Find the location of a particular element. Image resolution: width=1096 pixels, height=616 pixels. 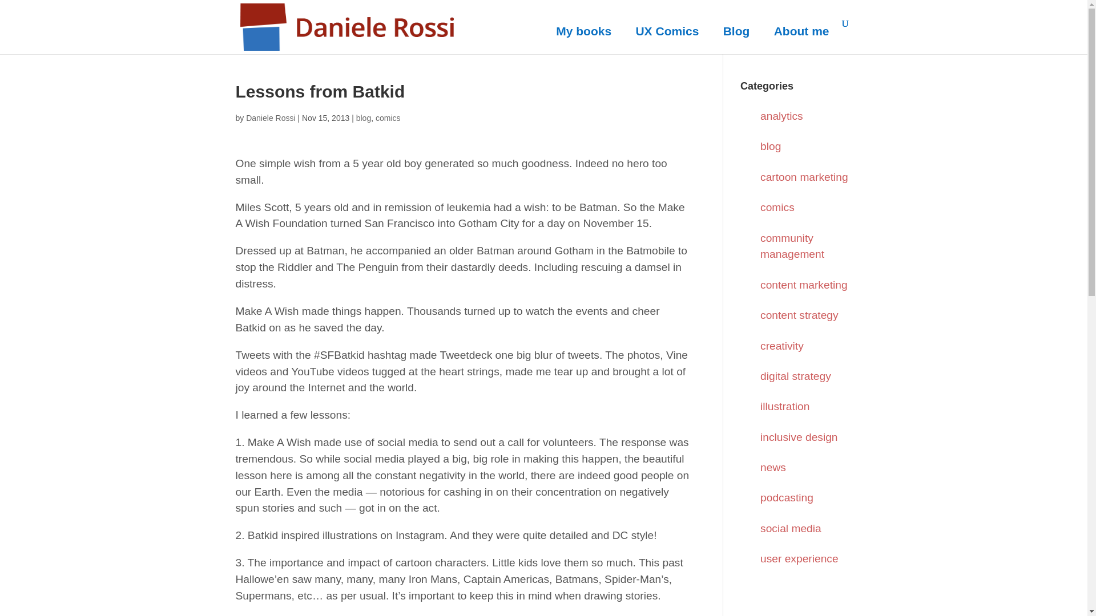

analytics is located at coordinates (782, 116).